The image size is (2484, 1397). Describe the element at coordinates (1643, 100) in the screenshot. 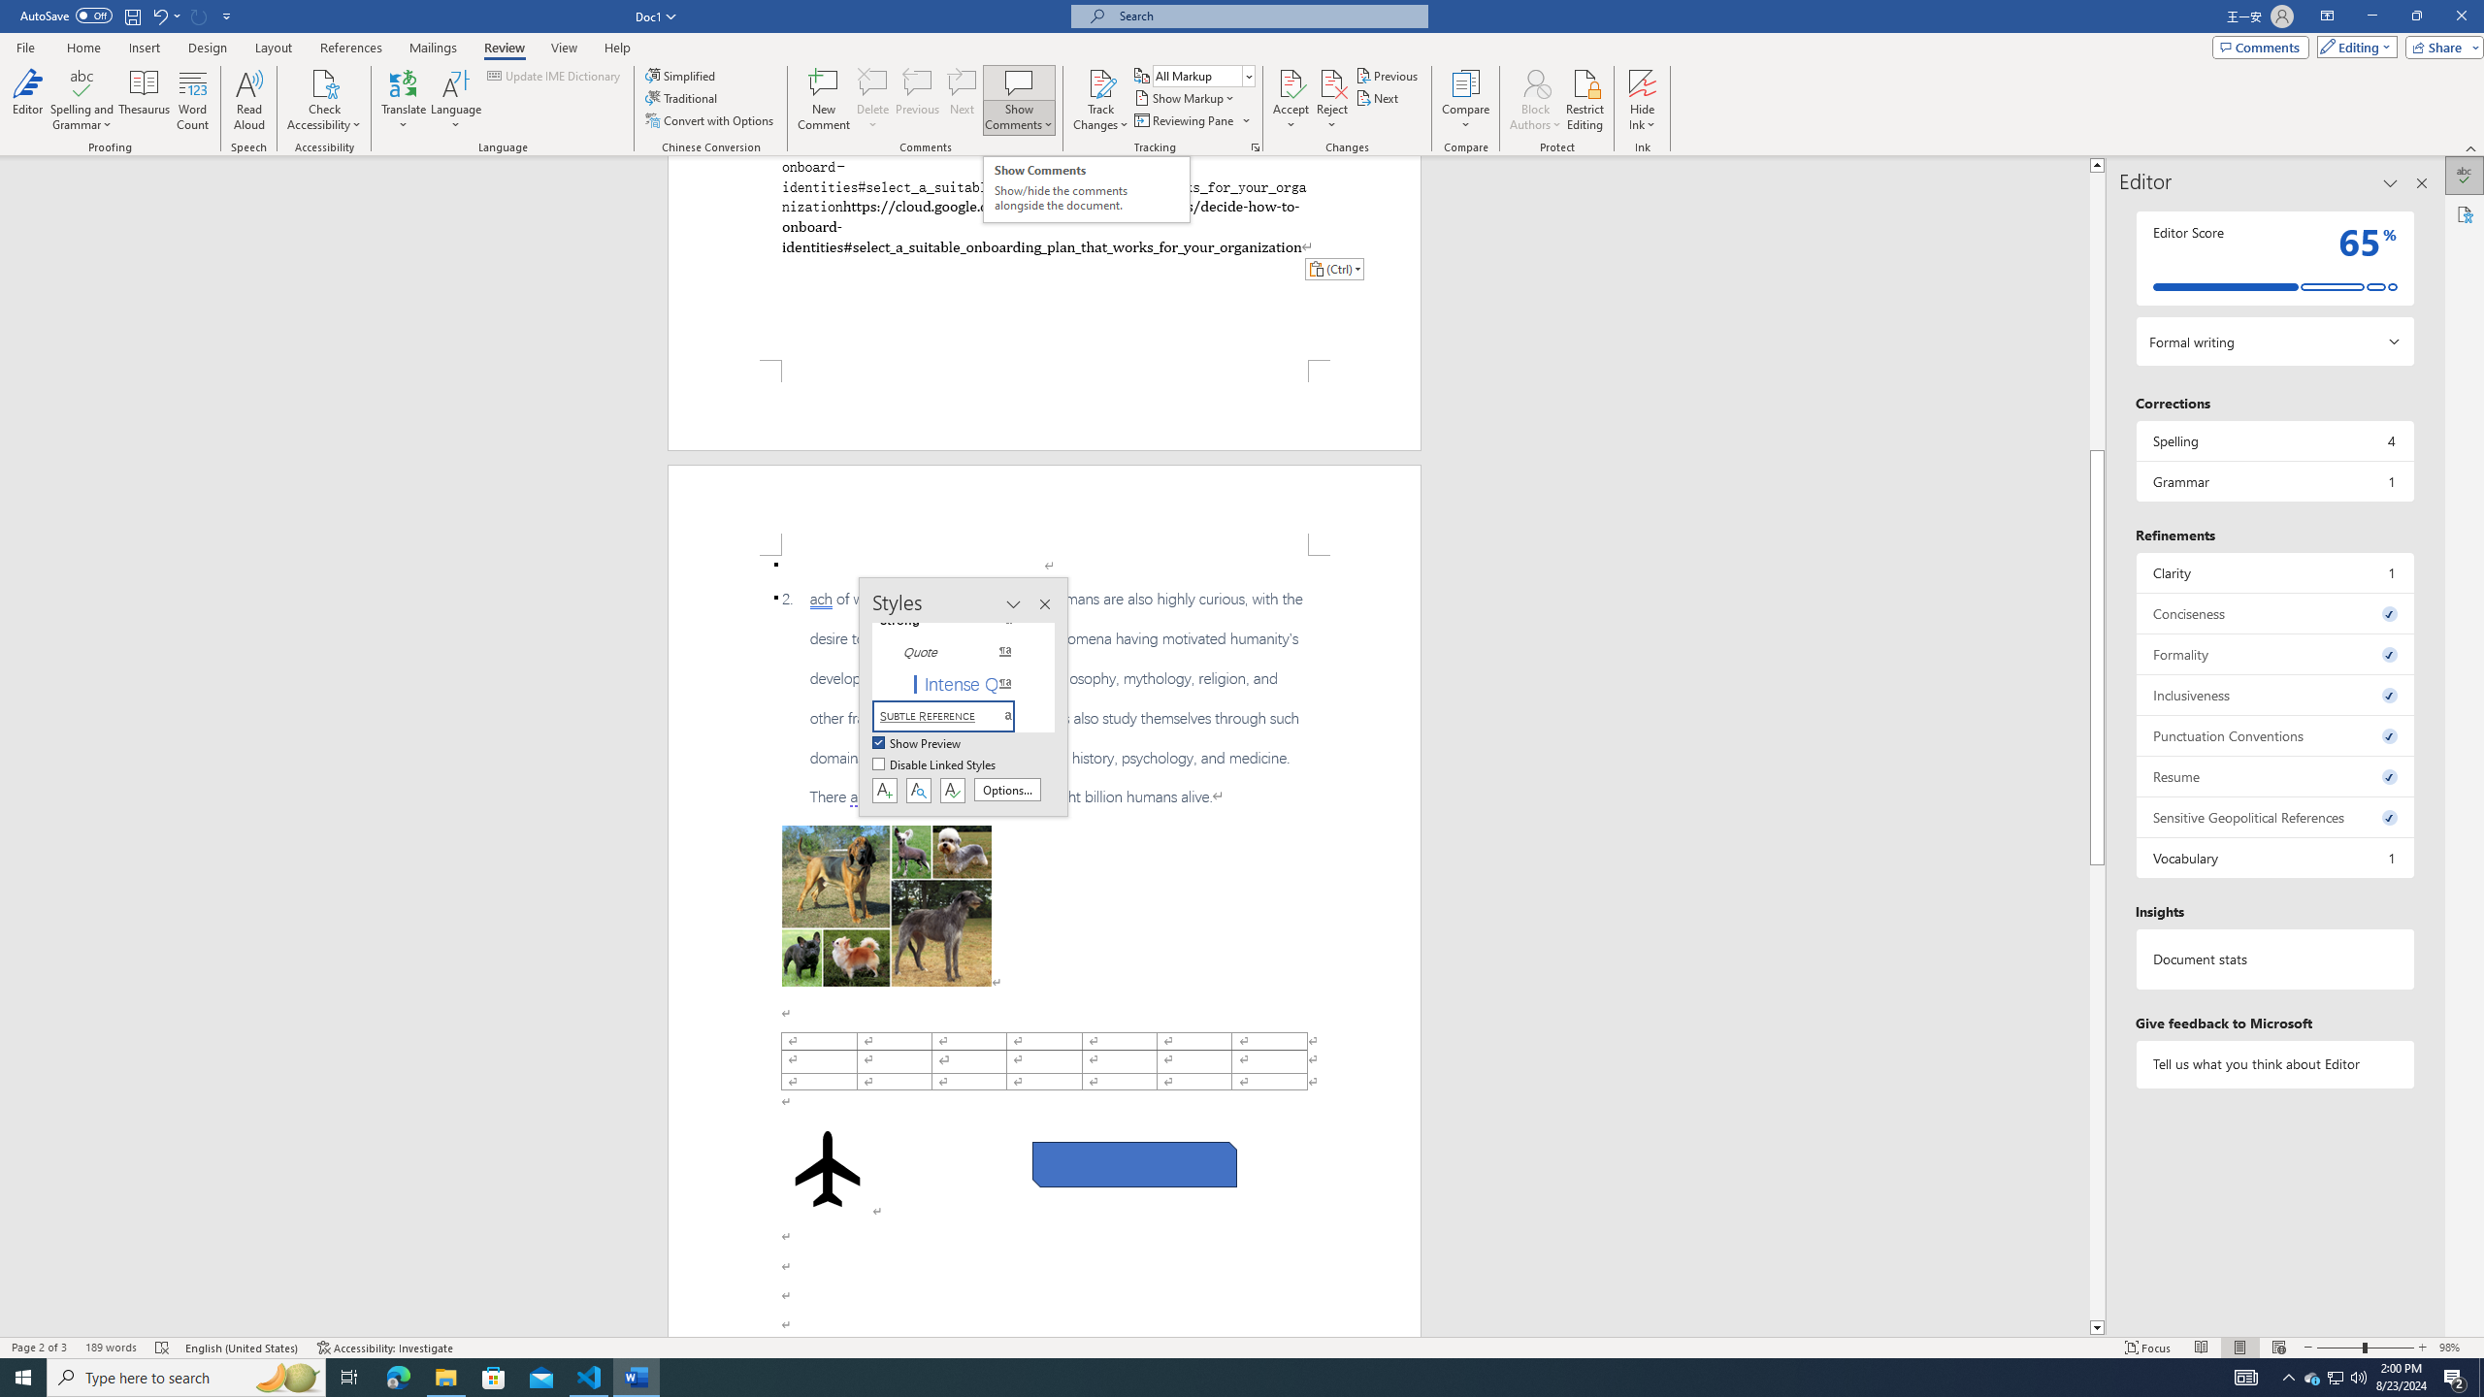

I see `Hide Ink` at that location.